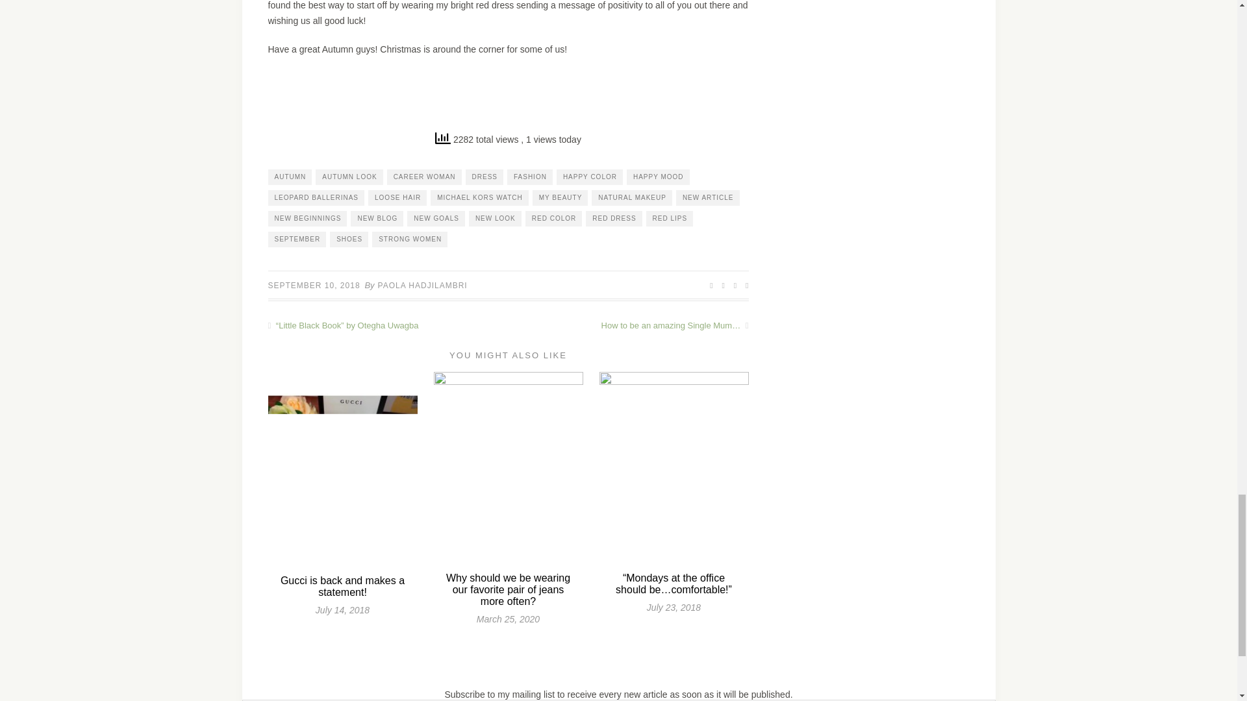 The width and height of the screenshot is (1247, 701). What do you see at coordinates (530, 177) in the screenshot?
I see `FASHION` at bounding box center [530, 177].